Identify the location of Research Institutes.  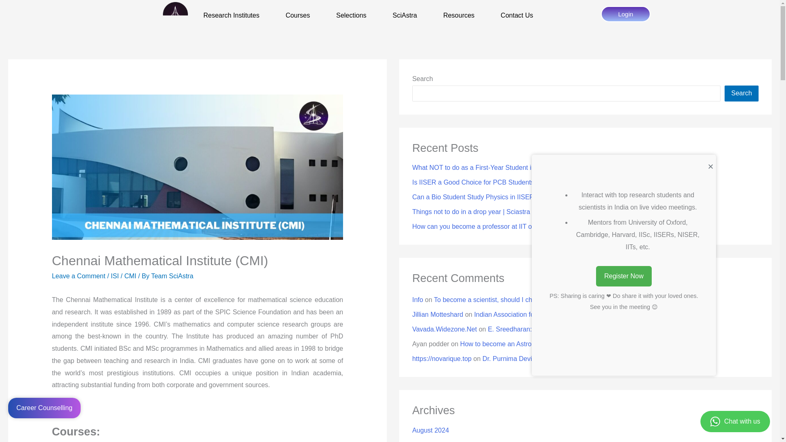
(231, 16).